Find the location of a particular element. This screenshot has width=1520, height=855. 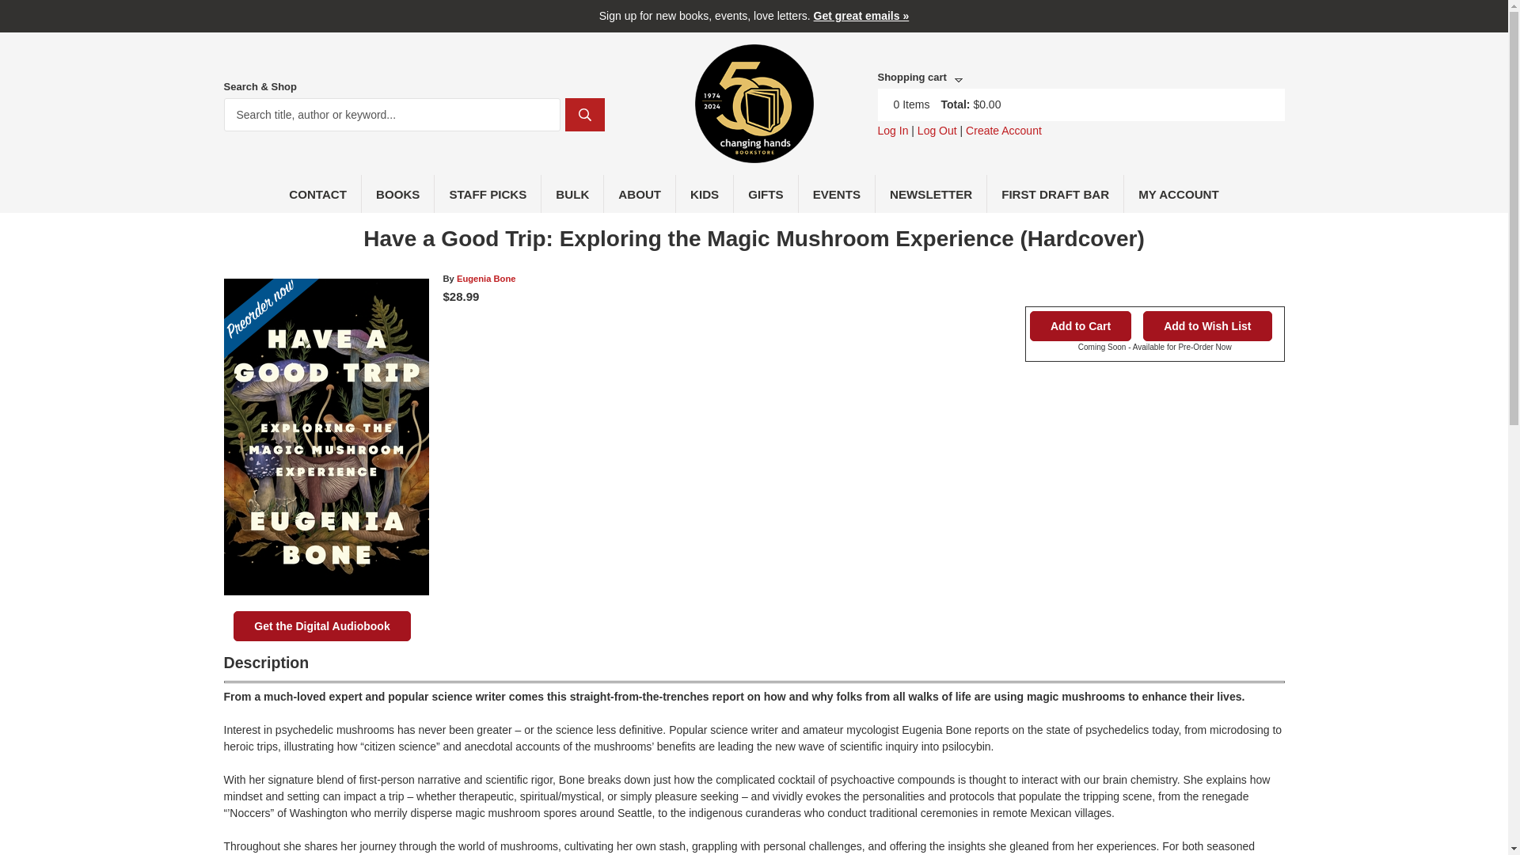

ABOUT is located at coordinates (640, 193).